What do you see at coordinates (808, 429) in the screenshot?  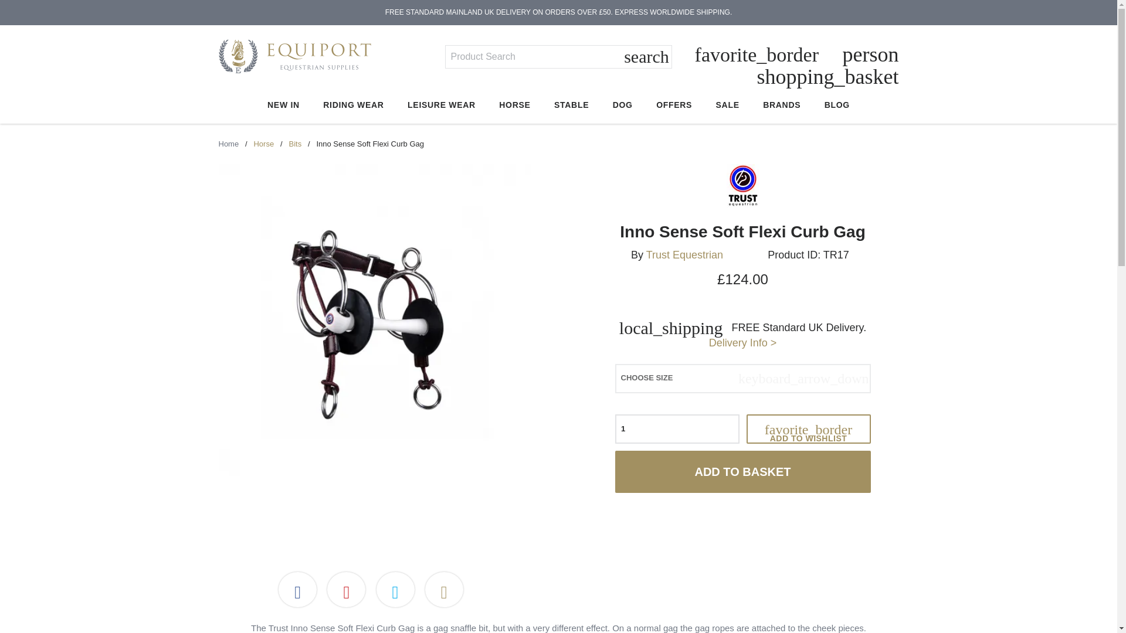 I see `Add to my Wishlist` at bounding box center [808, 429].